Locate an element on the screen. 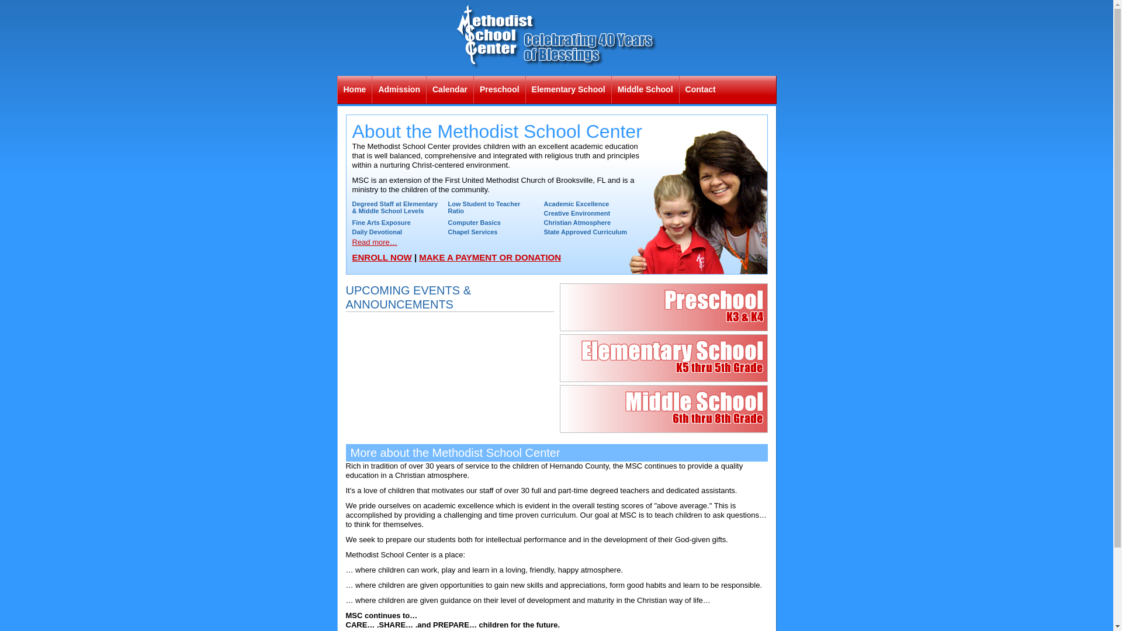 The image size is (1122, 631). Calendar is located at coordinates (450, 90).